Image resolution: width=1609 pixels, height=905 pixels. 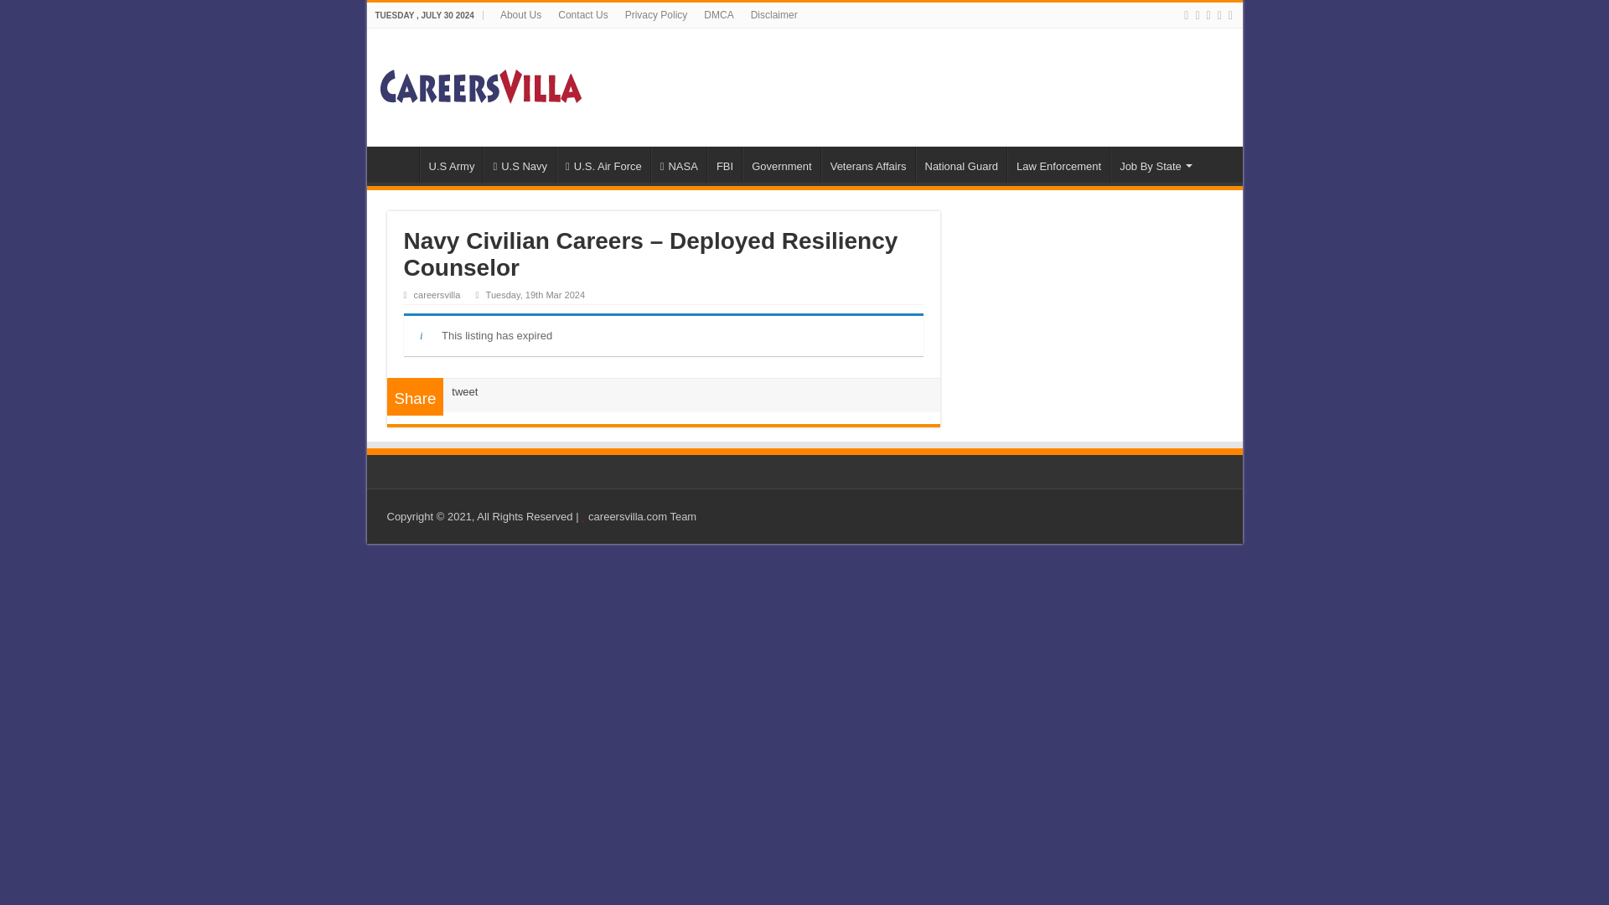 What do you see at coordinates (868, 164) in the screenshot?
I see `Veterans Affairs` at bounding box center [868, 164].